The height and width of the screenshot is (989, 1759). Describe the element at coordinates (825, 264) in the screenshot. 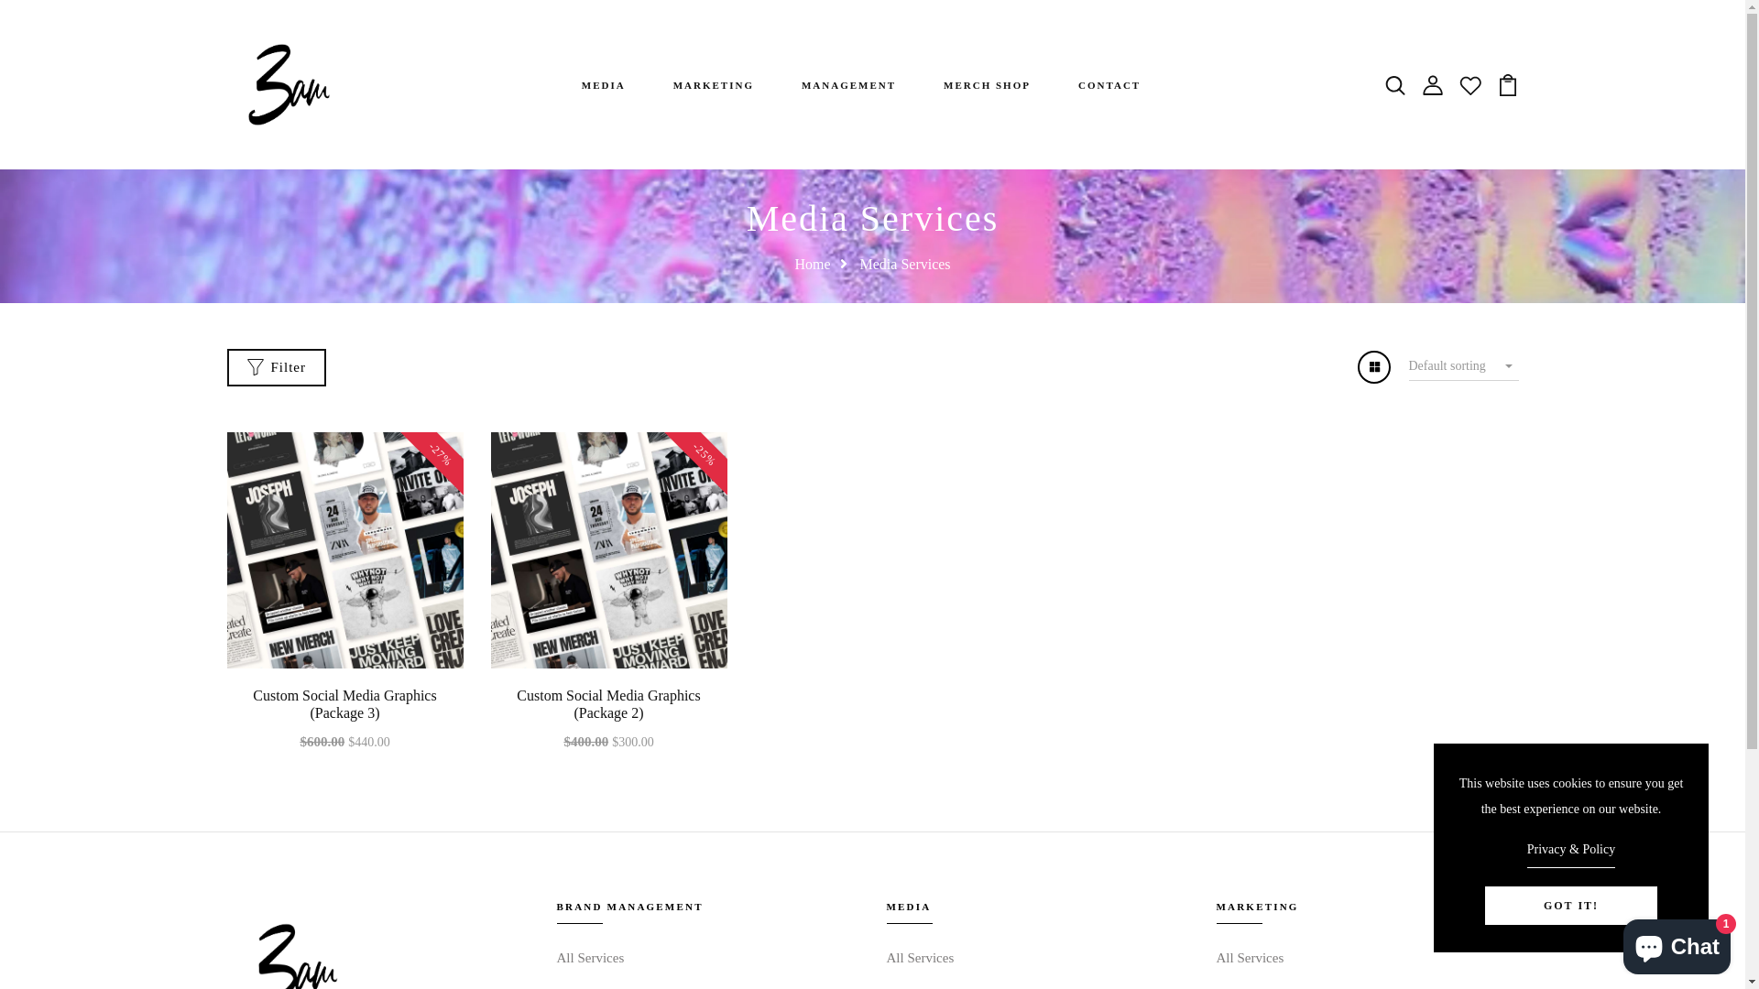

I see `Home` at that location.